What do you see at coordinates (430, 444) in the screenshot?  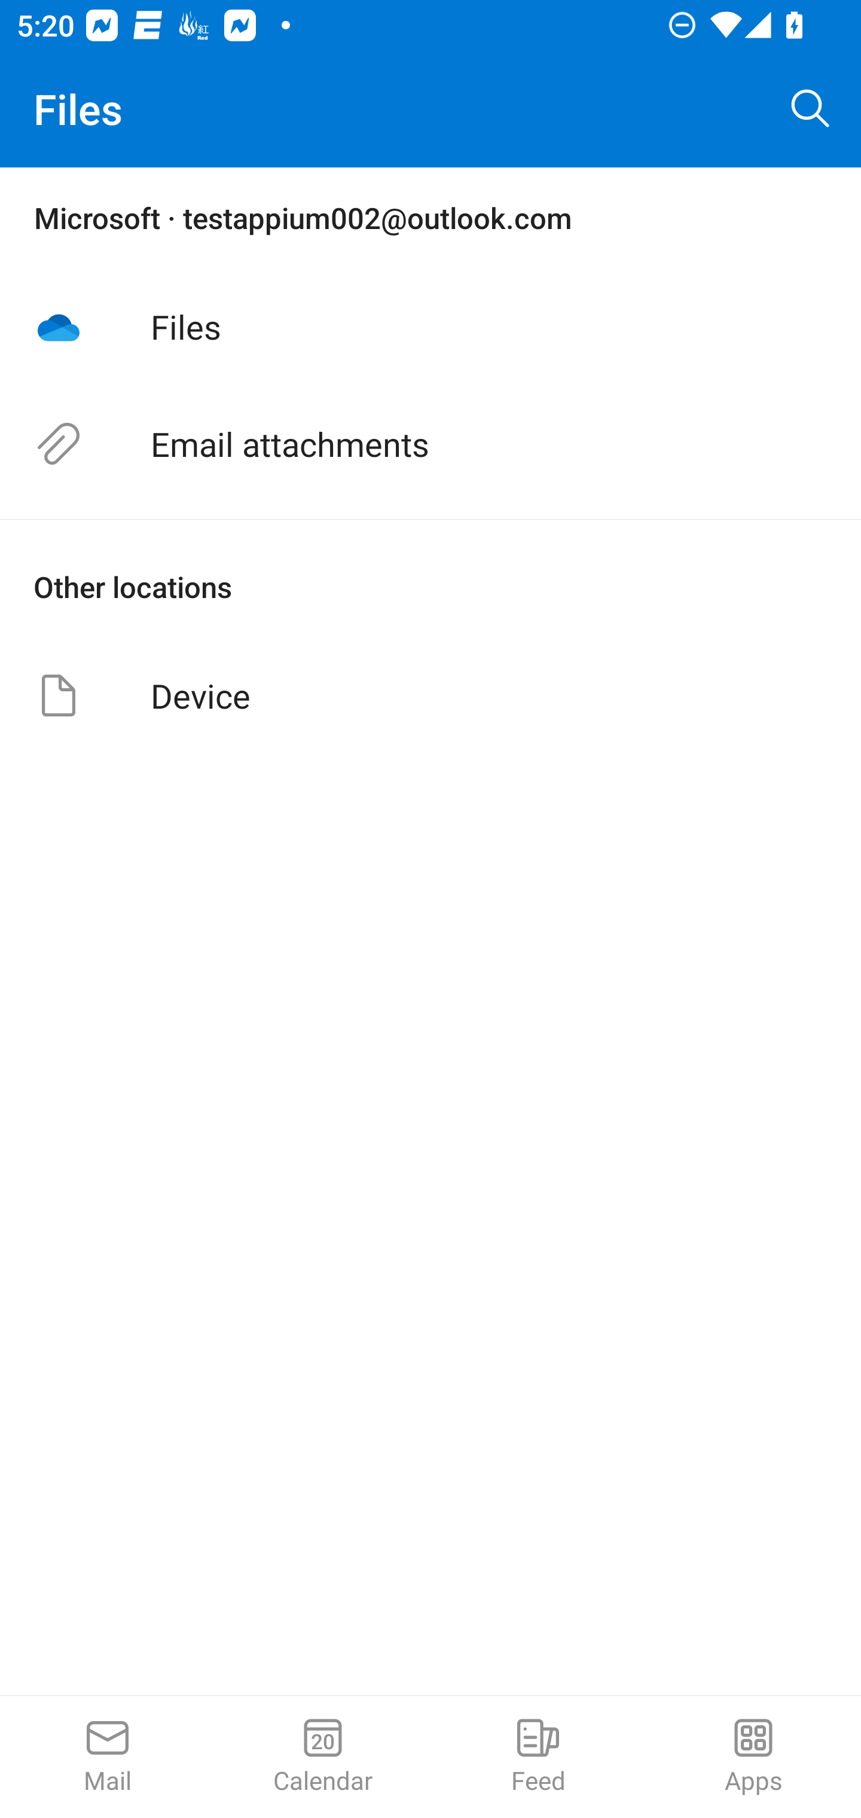 I see `Email attachments` at bounding box center [430, 444].